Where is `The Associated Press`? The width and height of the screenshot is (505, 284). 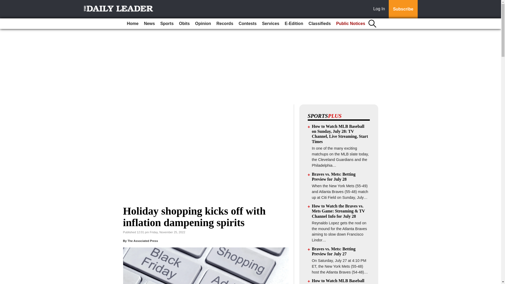 The Associated Press is located at coordinates (143, 241).